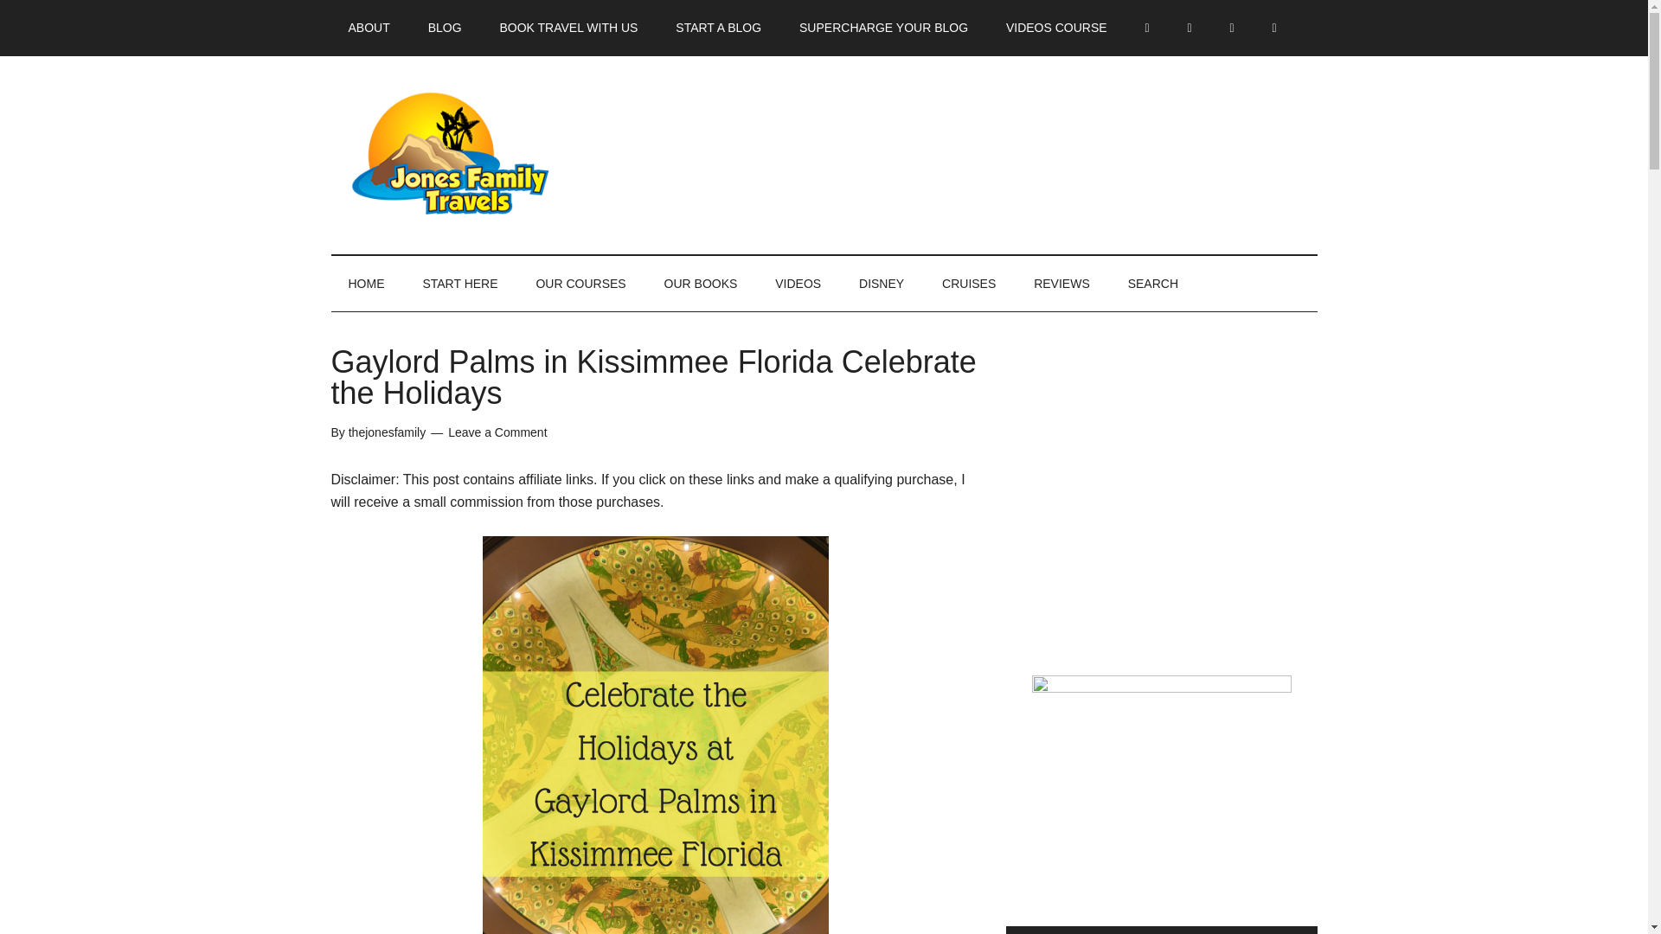 This screenshot has width=1661, height=934. What do you see at coordinates (580, 283) in the screenshot?
I see `OUR COURSES` at bounding box center [580, 283].